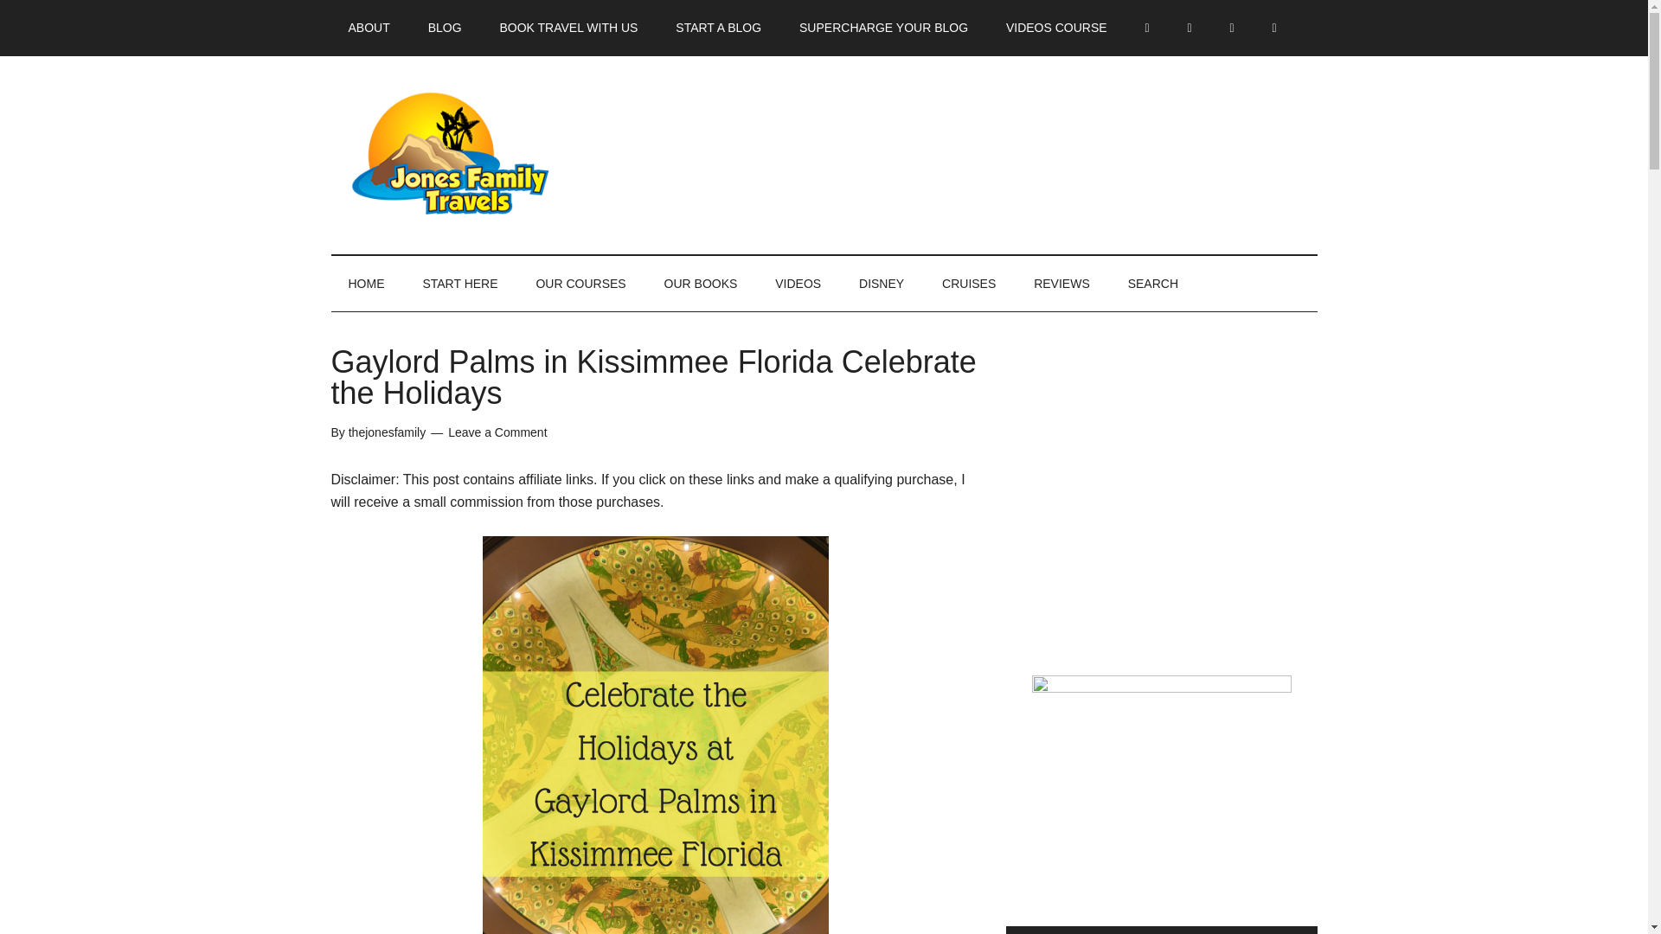 This screenshot has width=1661, height=934. What do you see at coordinates (580, 283) in the screenshot?
I see `OUR COURSES` at bounding box center [580, 283].